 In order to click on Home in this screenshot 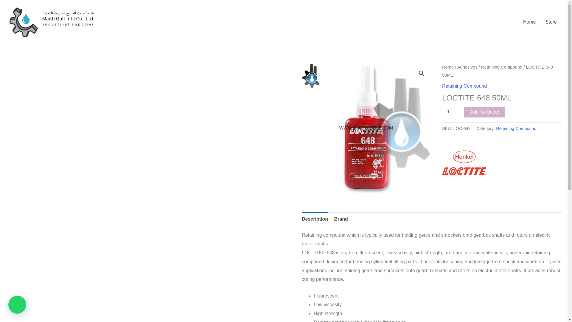, I will do `click(448, 67)`.